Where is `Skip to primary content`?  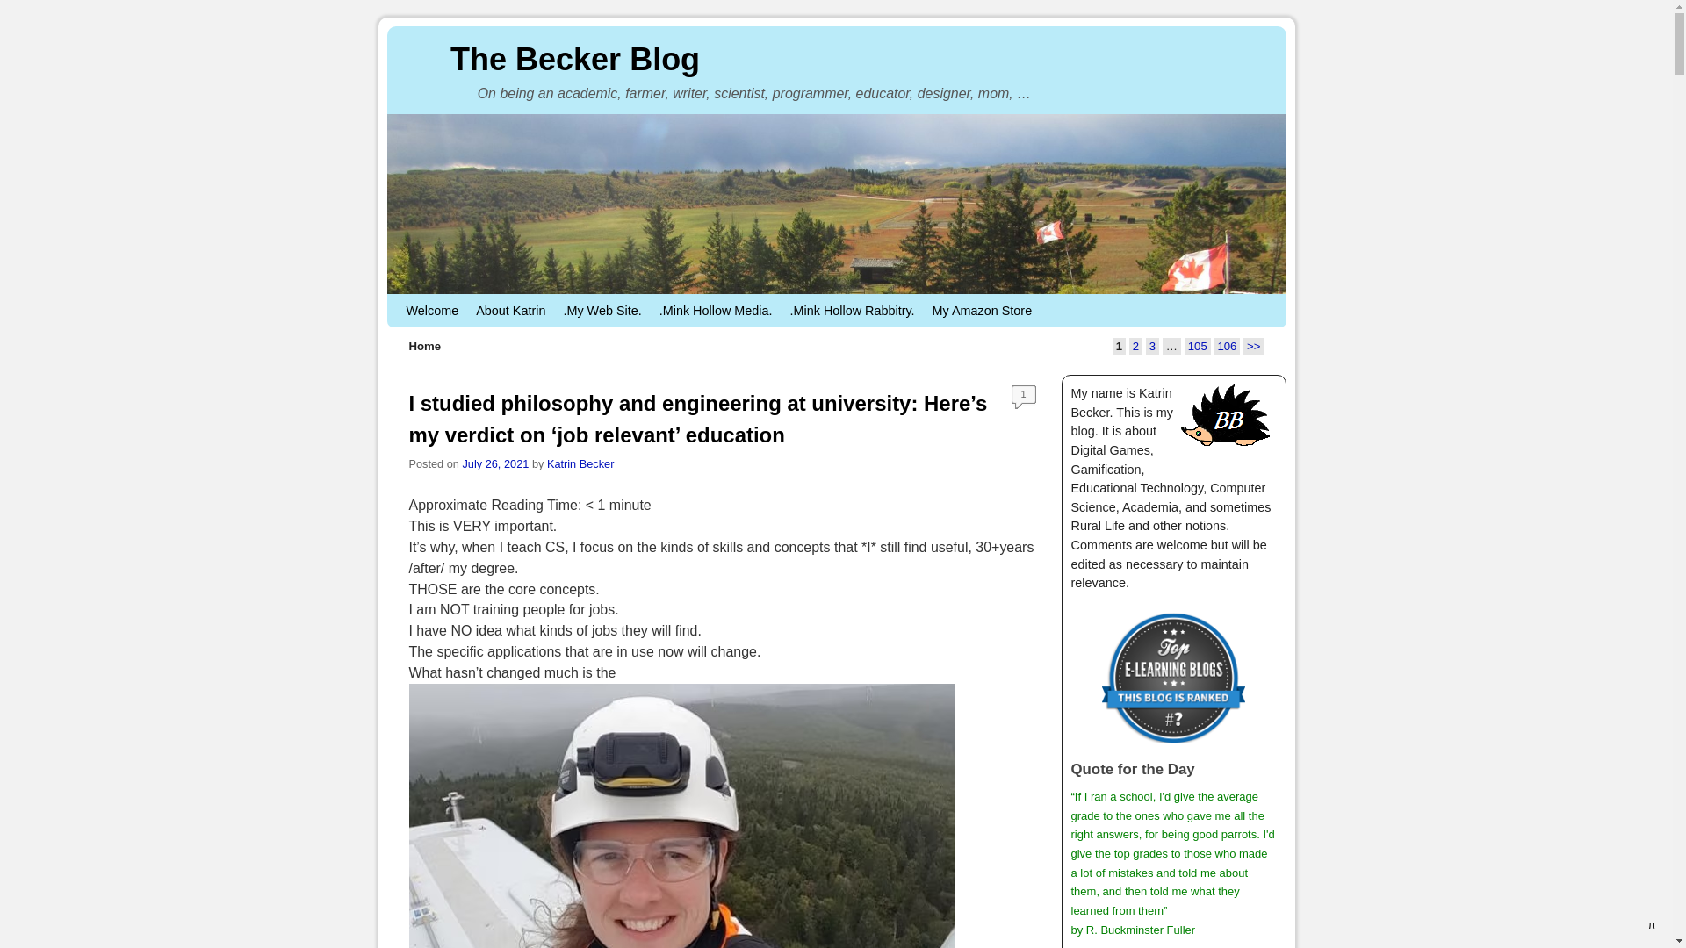 Skip to primary content is located at coordinates (441, 302).